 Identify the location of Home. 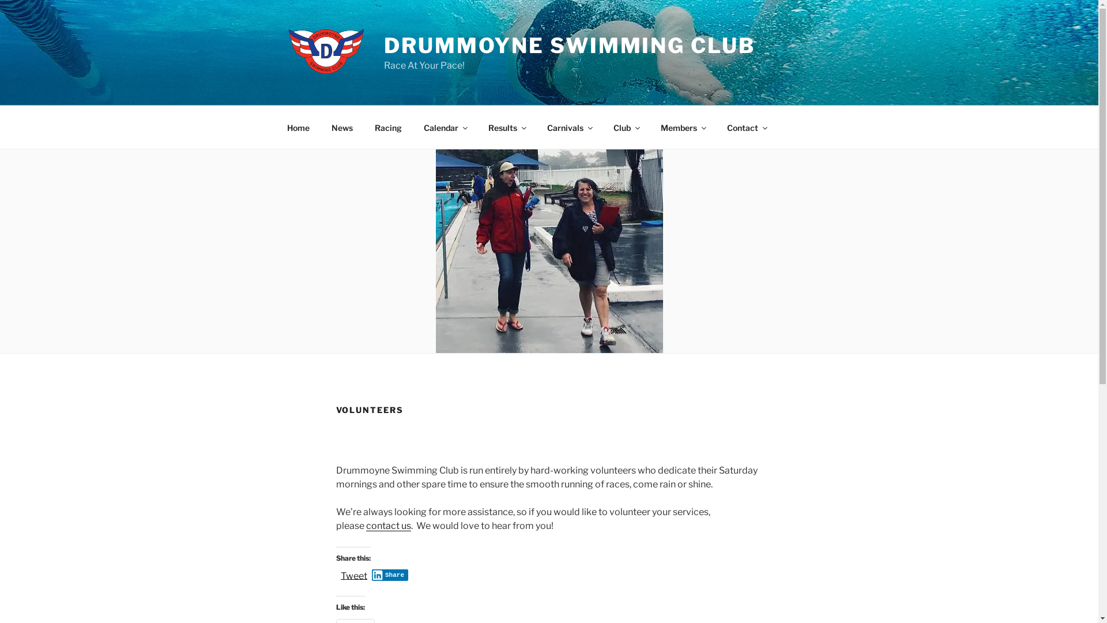
(298, 127).